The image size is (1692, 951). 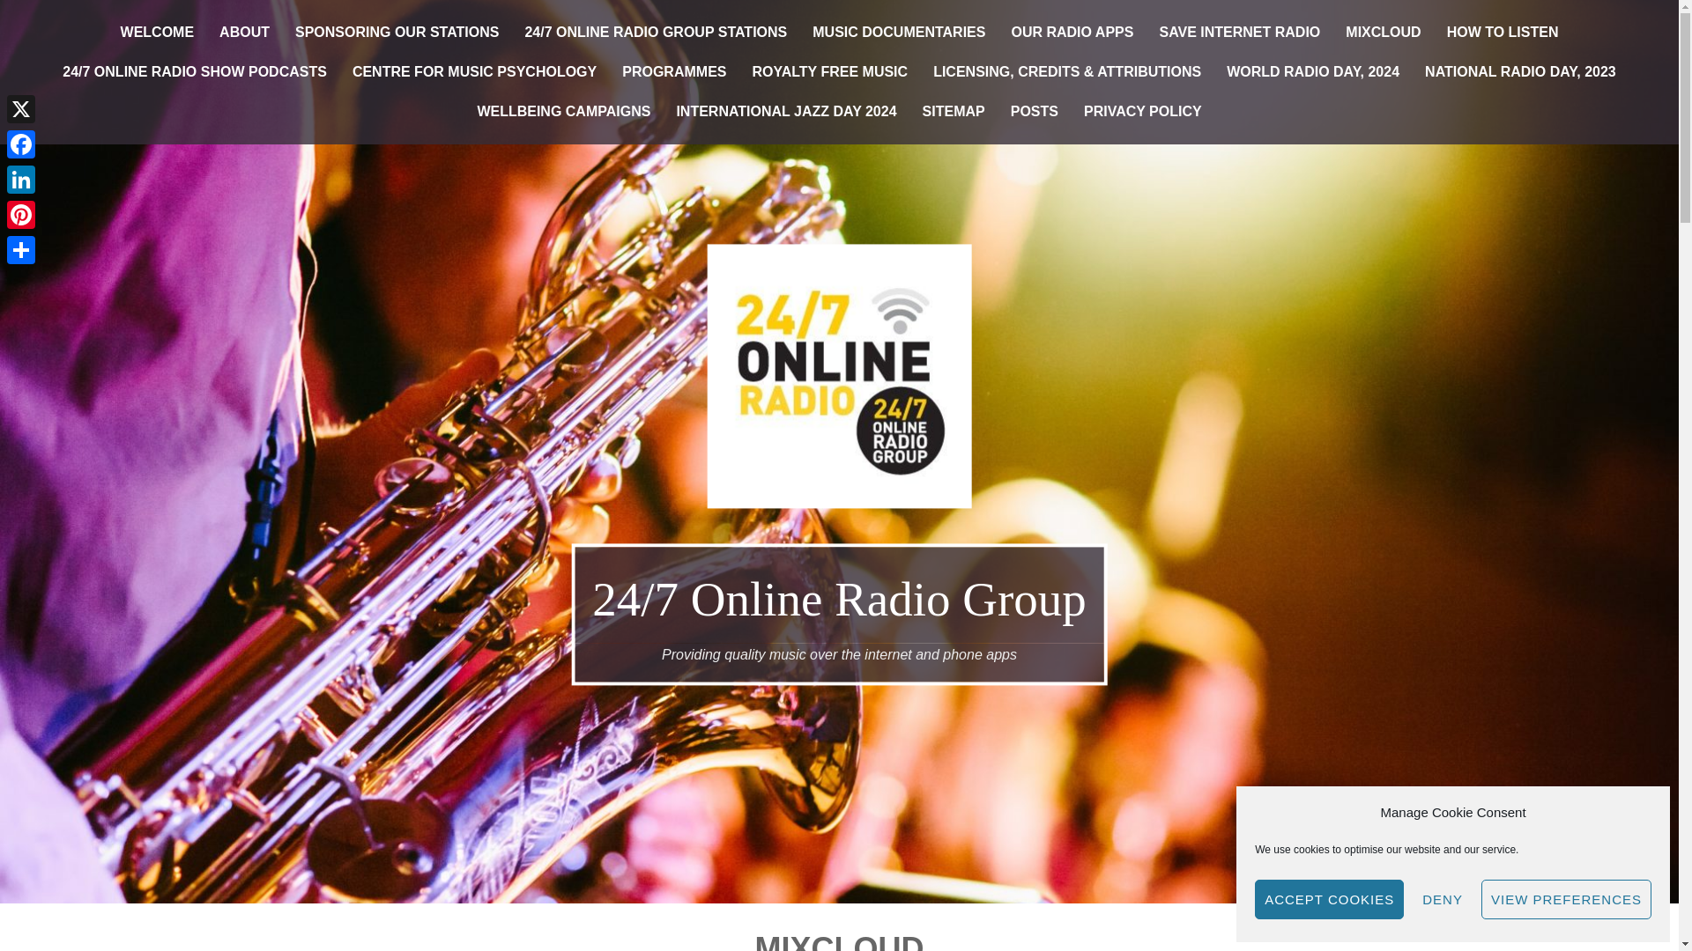 I want to click on Pinterest, so click(x=21, y=214).